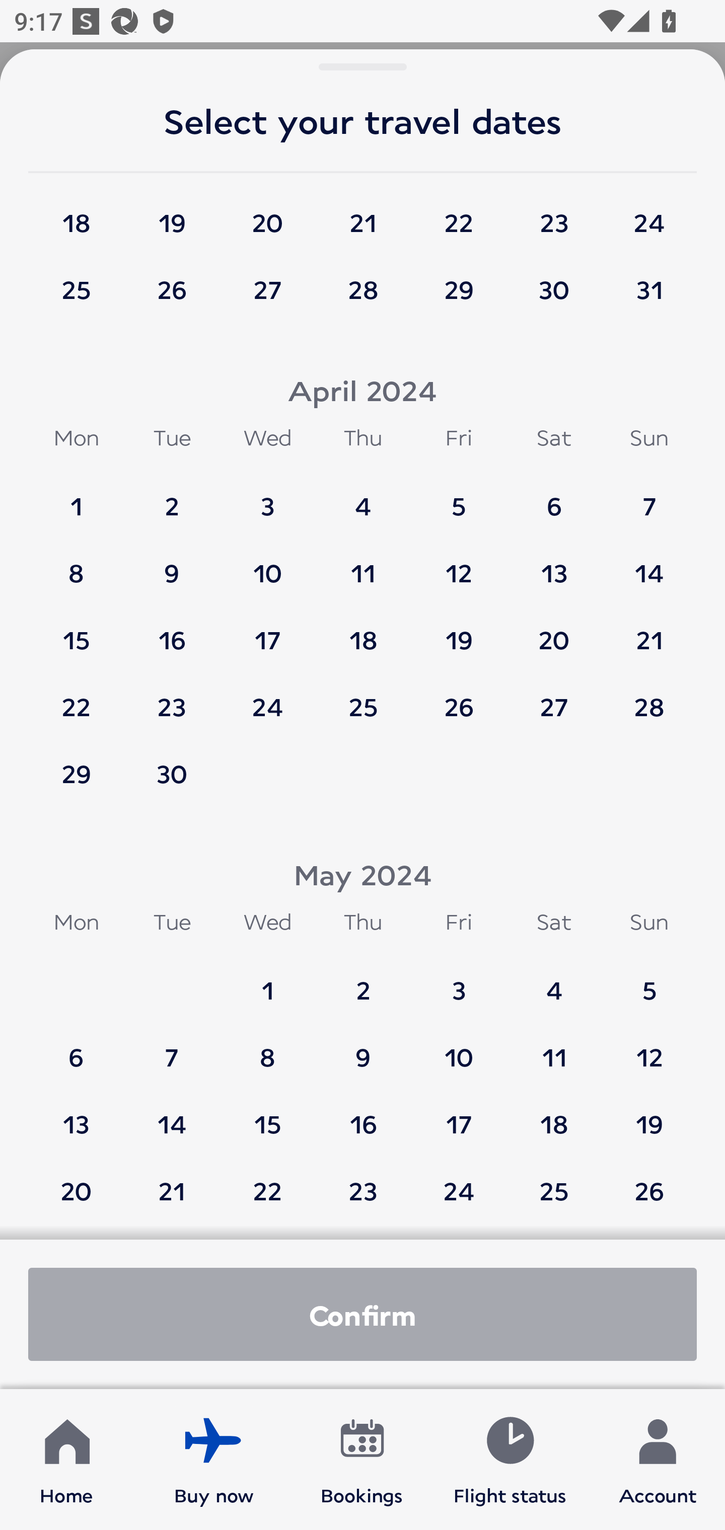 The height and width of the screenshot is (1530, 725). Describe the element at coordinates (554, 630) in the screenshot. I see `20` at that location.